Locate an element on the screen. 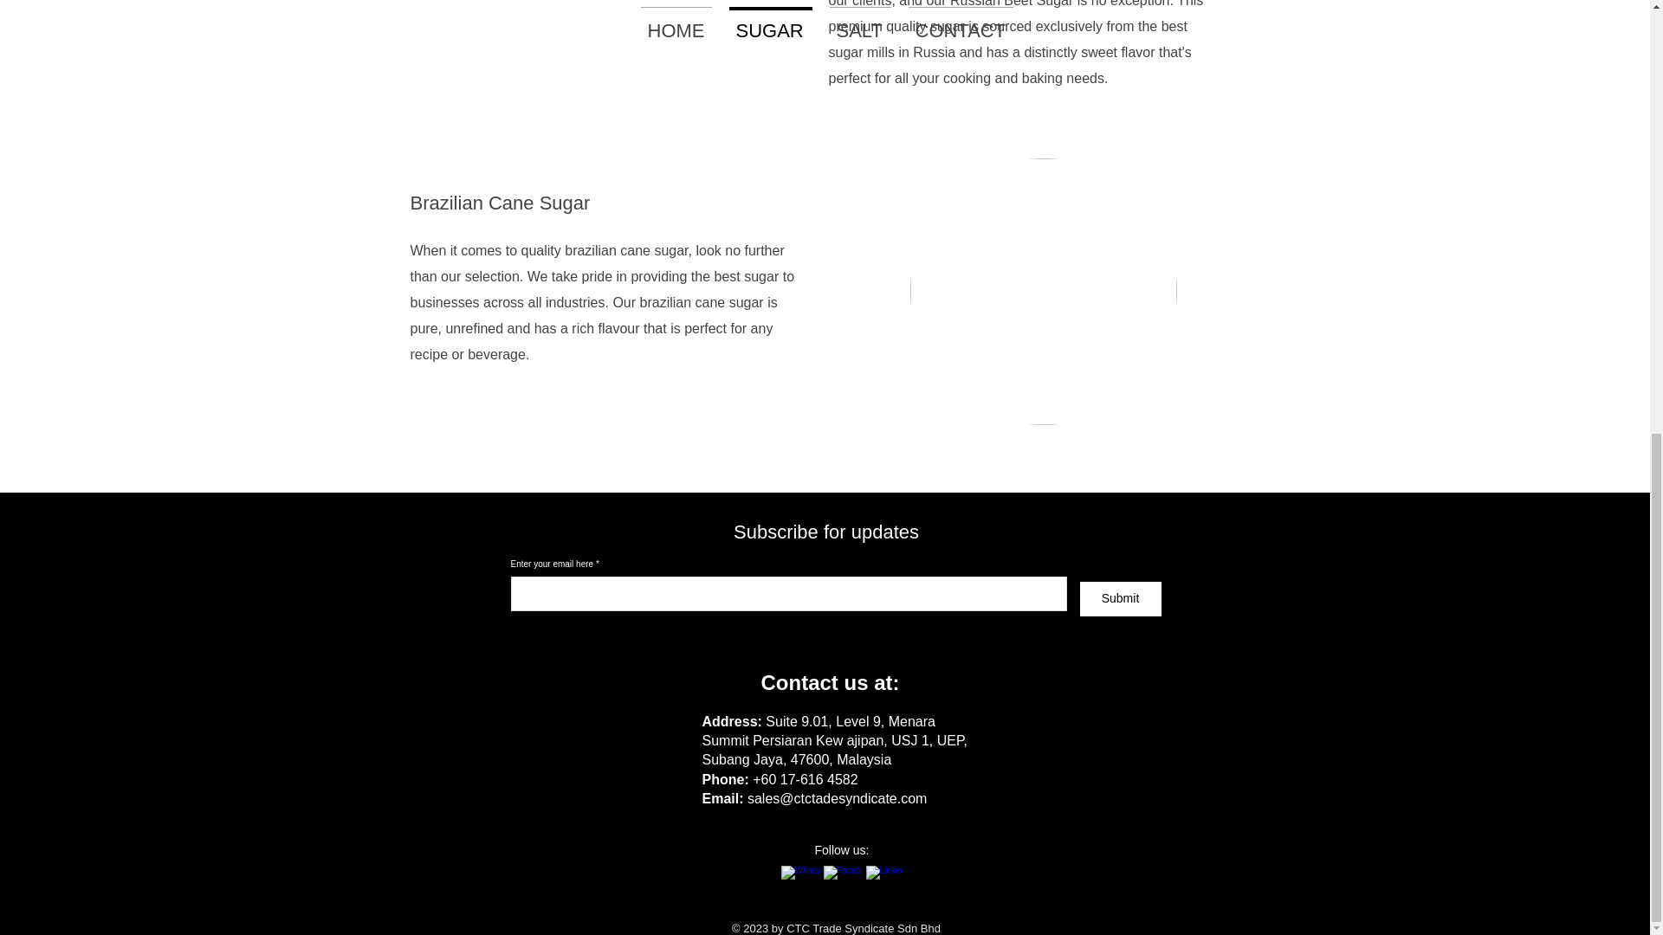 This screenshot has height=935, width=1663. Submit is located at coordinates (1120, 598).